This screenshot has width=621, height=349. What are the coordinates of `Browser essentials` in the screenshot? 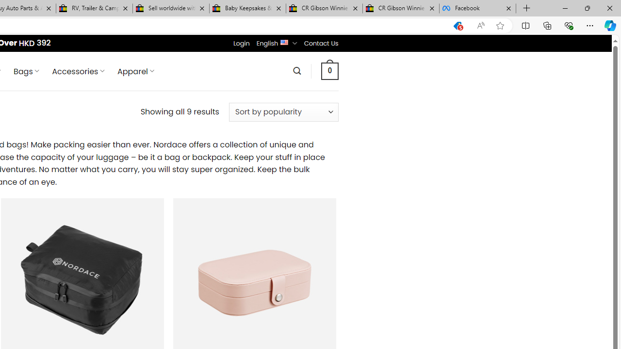 It's located at (569, 25).